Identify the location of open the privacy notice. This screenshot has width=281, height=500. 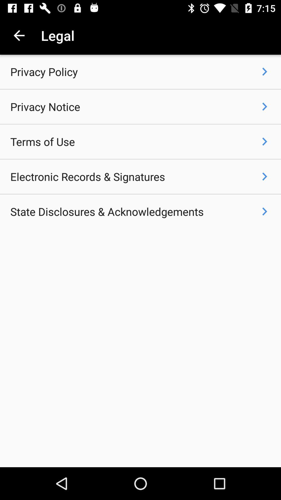
(45, 107).